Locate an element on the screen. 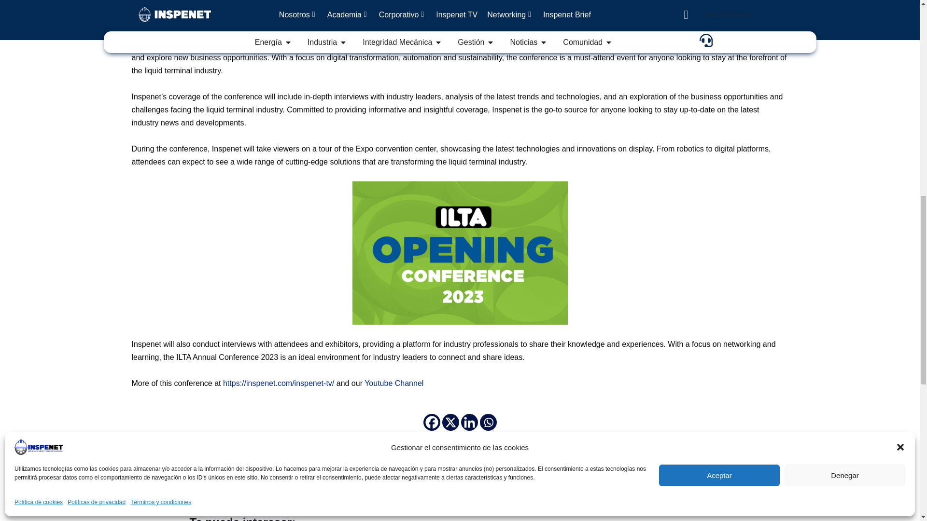 This screenshot has width=927, height=521. Whatsapp is located at coordinates (489, 422).